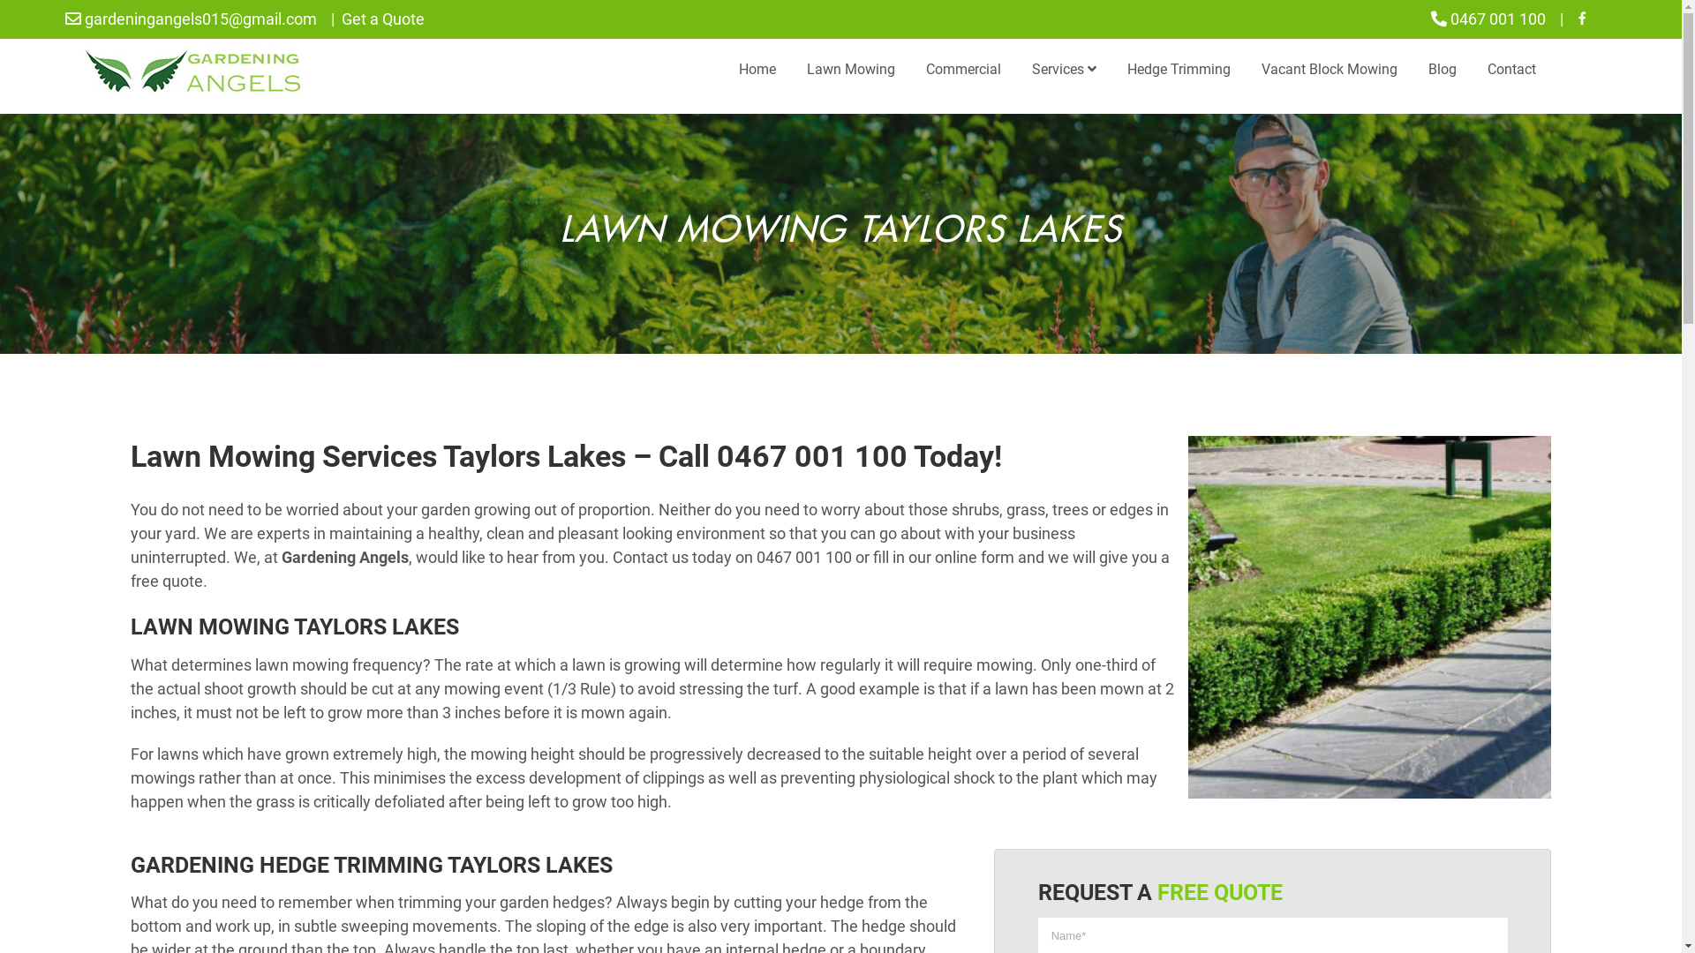  Describe the element at coordinates (383, 19) in the screenshot. I see `Get a Quote` at that location.